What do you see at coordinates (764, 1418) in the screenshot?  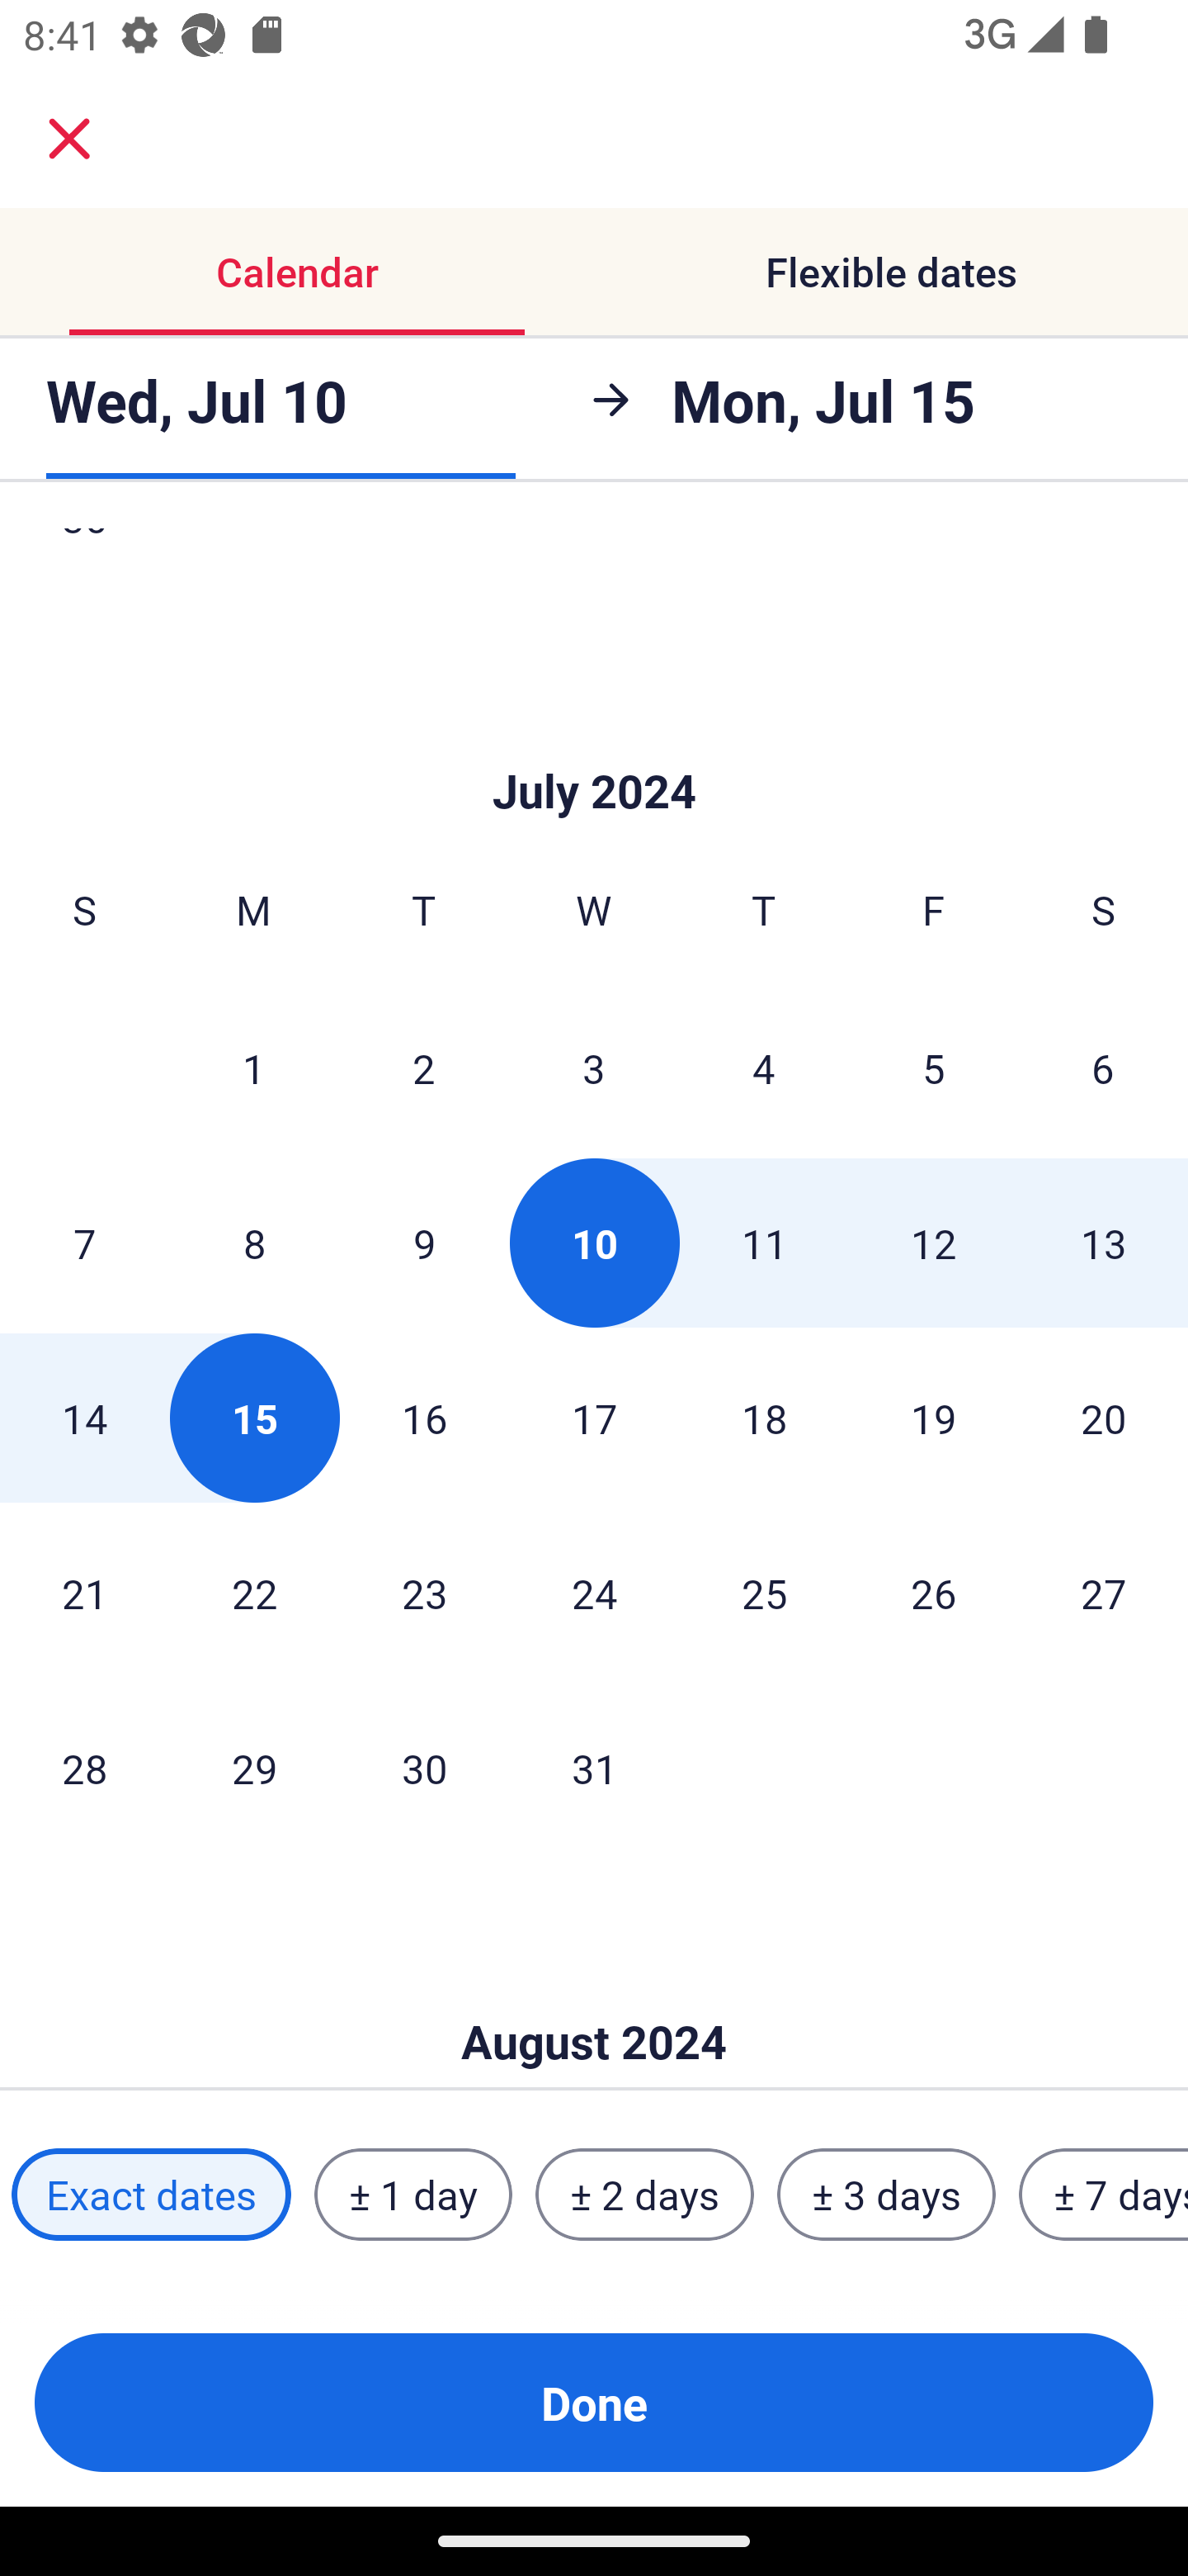 I see `18 Thursday, July 18, 2024` at bounding box center [764, 1418].